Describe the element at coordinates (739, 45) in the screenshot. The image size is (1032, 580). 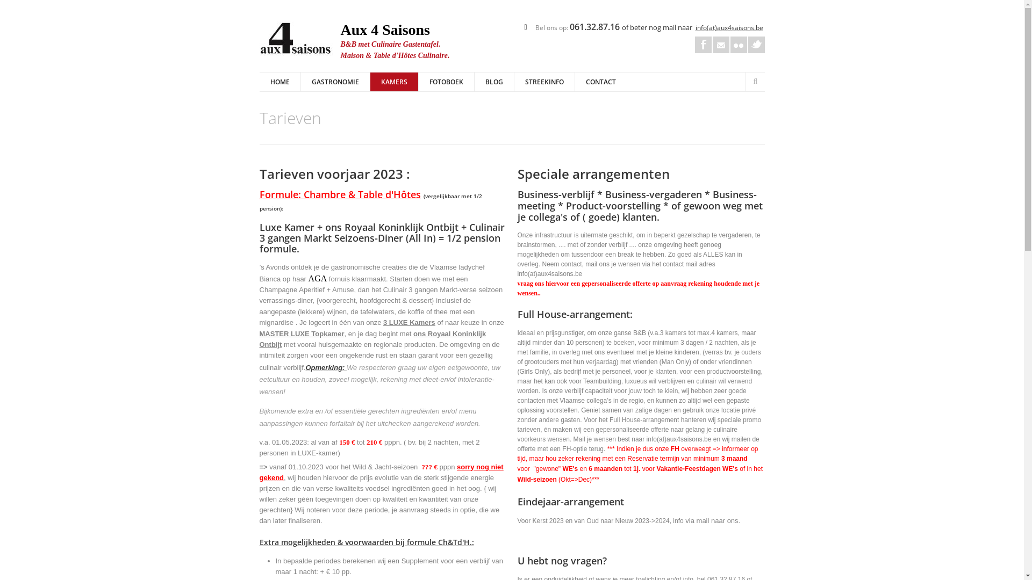
I see `Flickr` at that location.